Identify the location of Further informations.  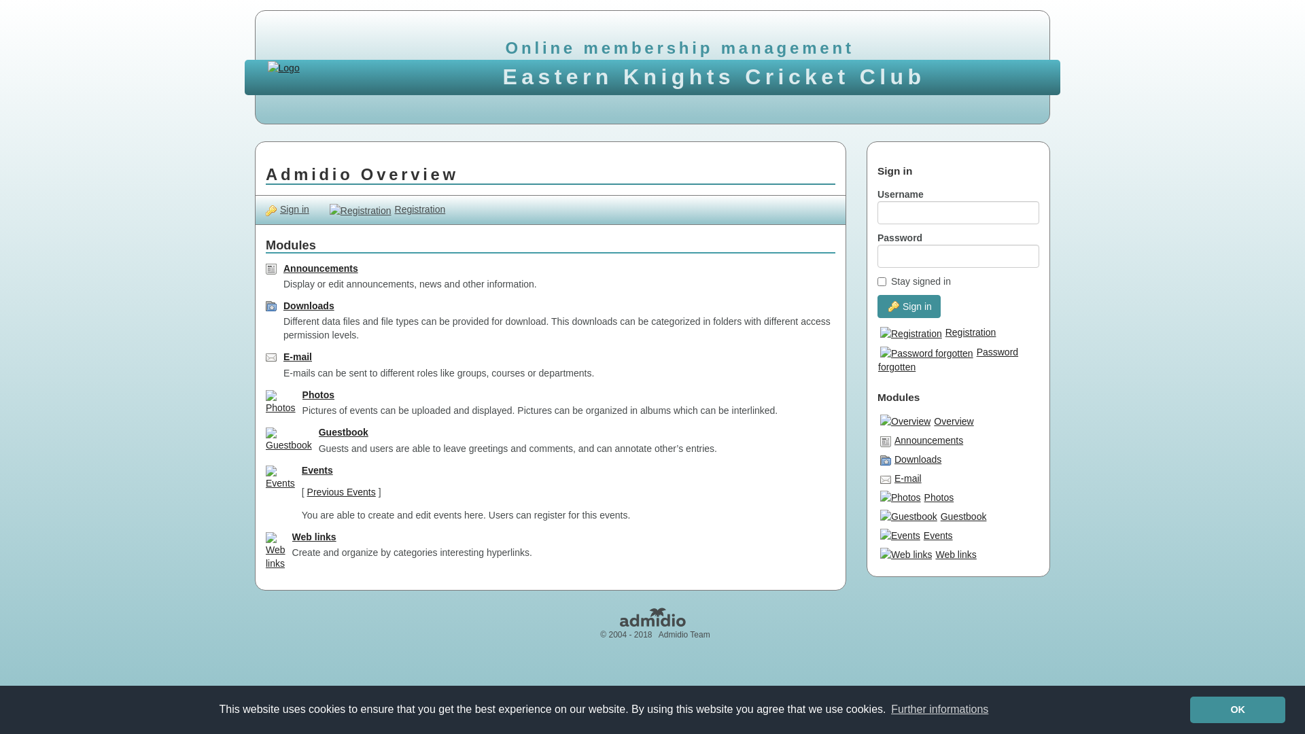
(940, 710).